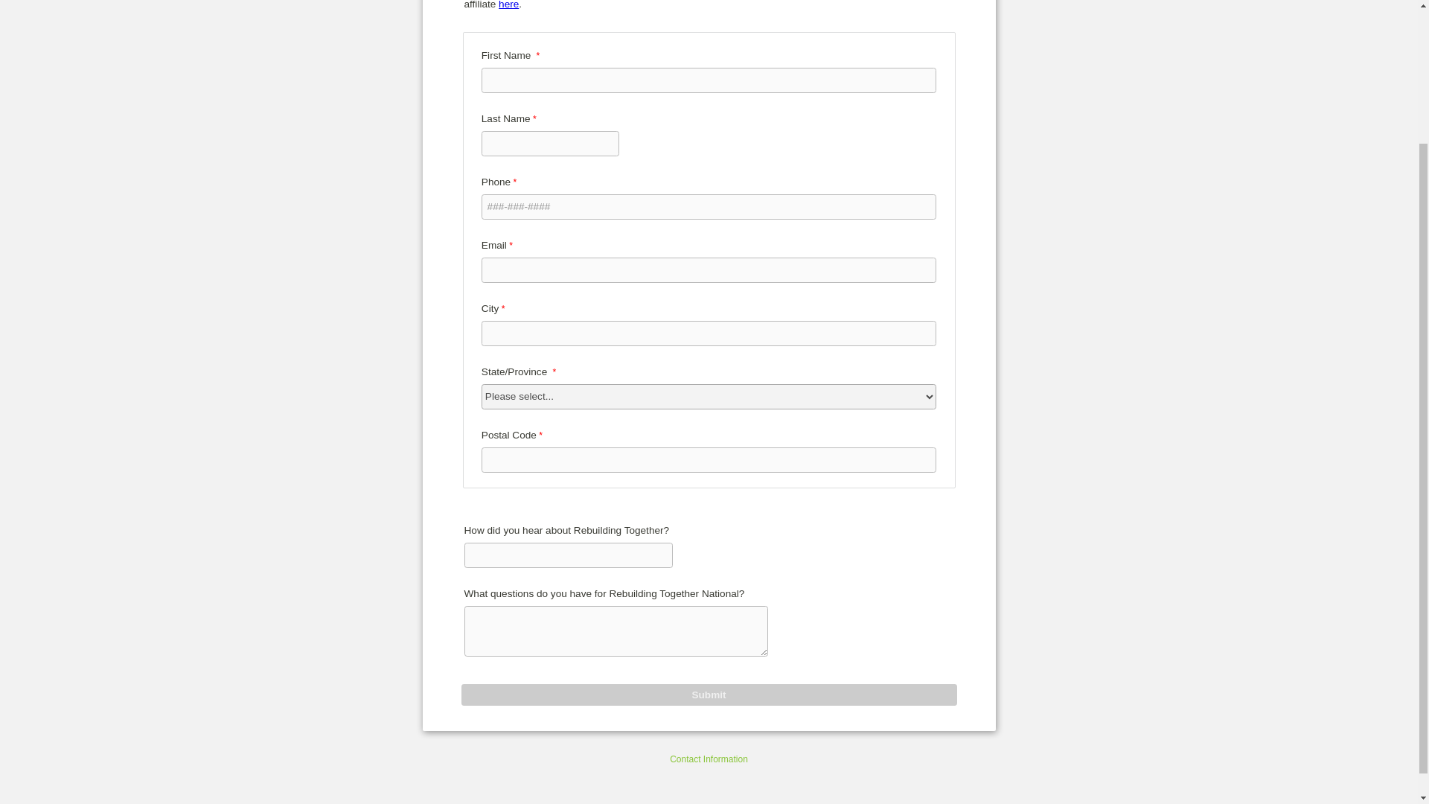  What do you see at coordinates (551, 143) in the screenshot?
I see `Last Name` at bounding box center [551, 143].